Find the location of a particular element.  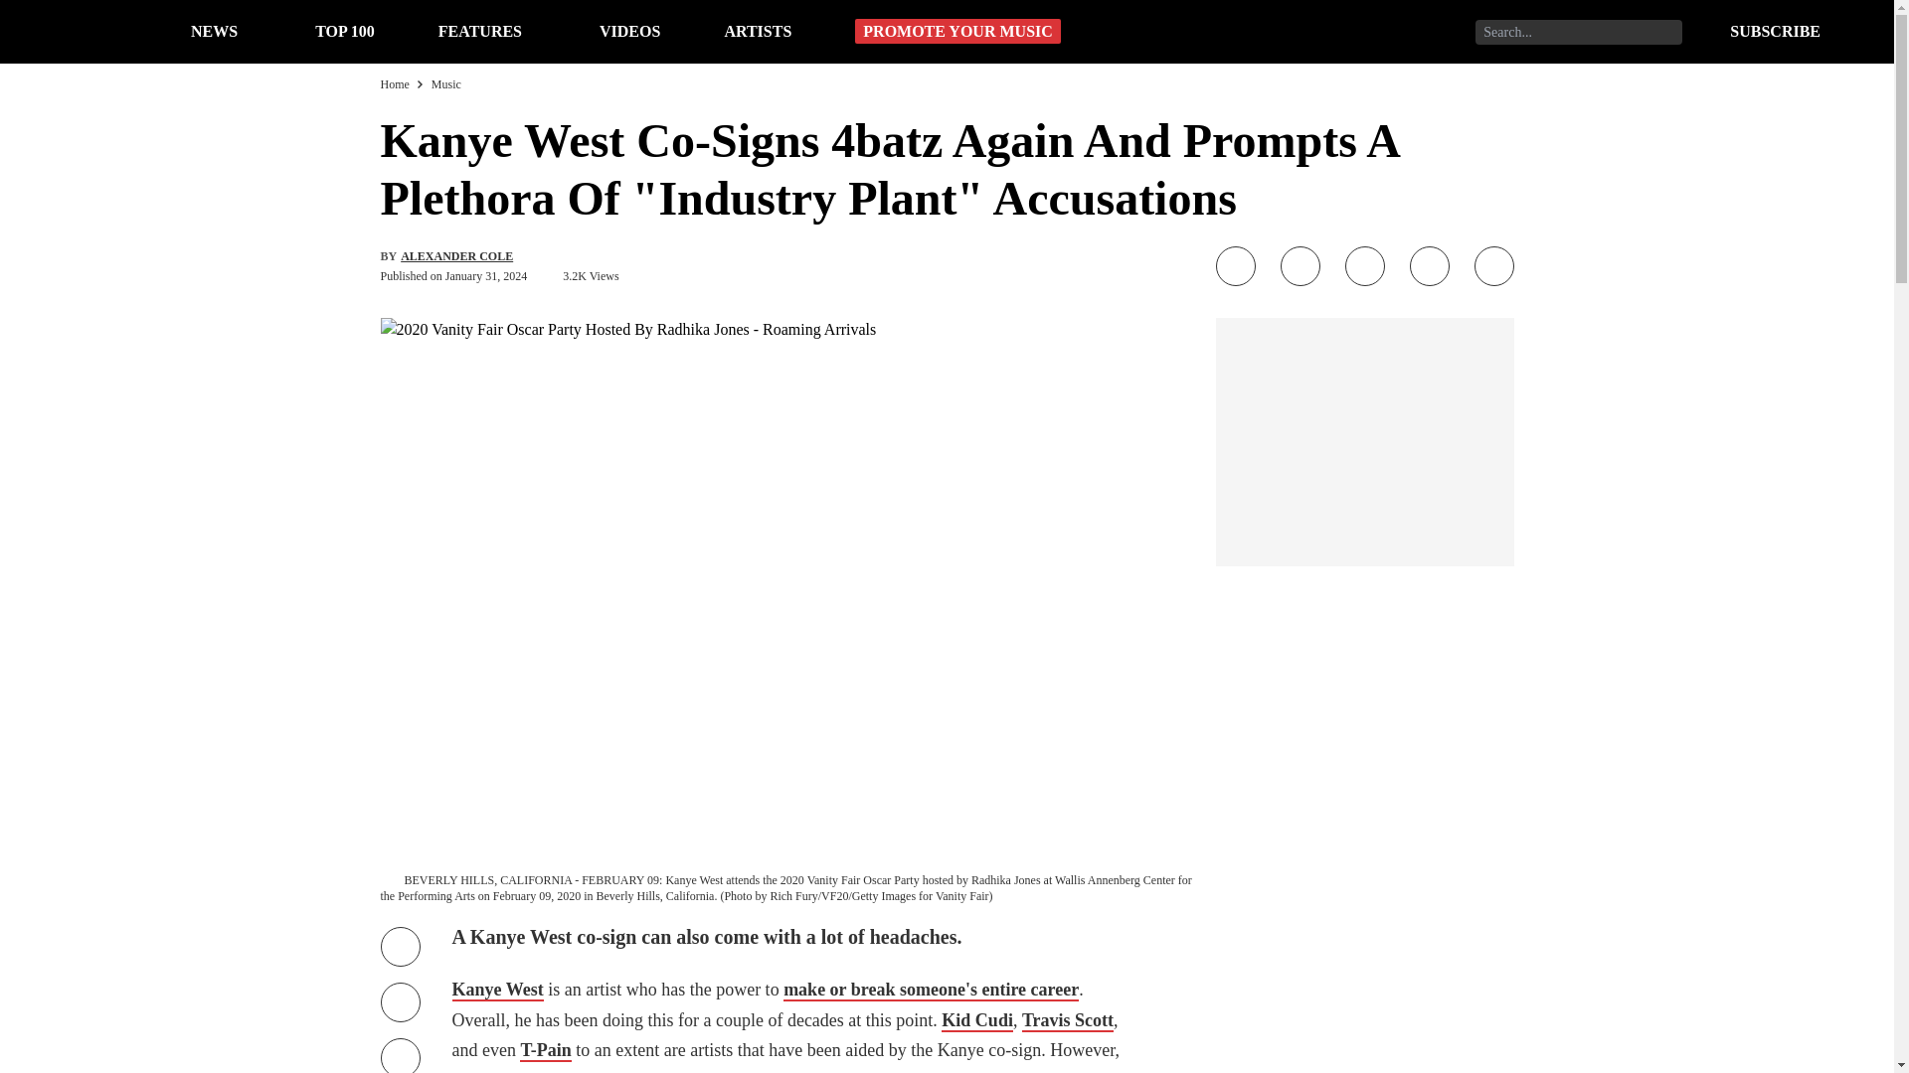

T-Pain is located at coordinates (545, 1051).